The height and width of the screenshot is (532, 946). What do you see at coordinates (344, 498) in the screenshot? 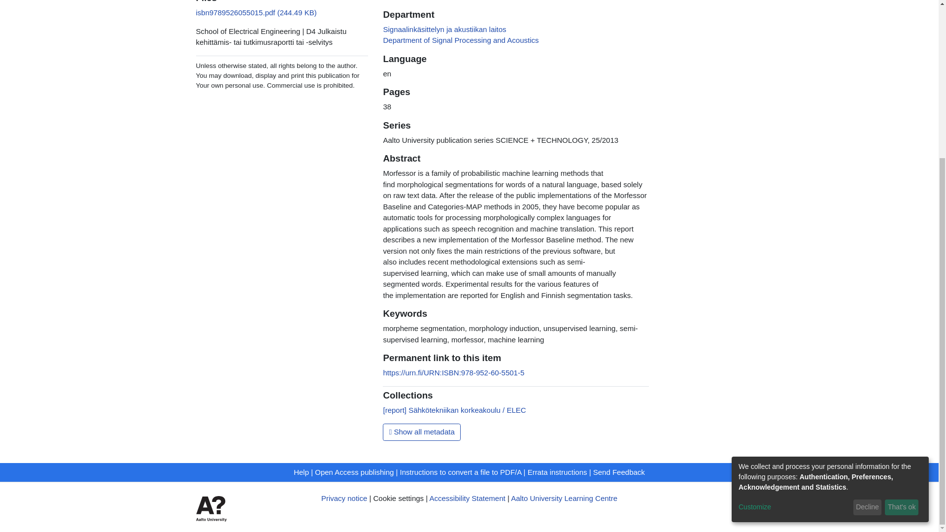
I see `Privacy notice` at bounding box center [344, 498].